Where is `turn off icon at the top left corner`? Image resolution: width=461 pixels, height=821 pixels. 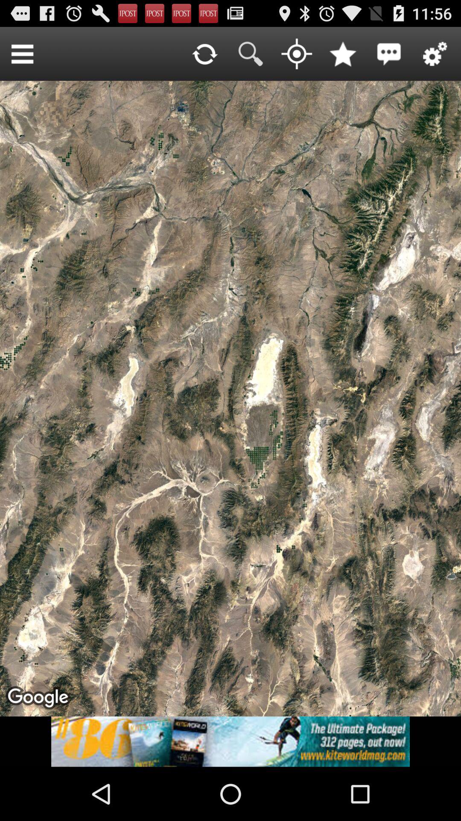 turn off icon at the top left corner is located at coordinates (22, 54).